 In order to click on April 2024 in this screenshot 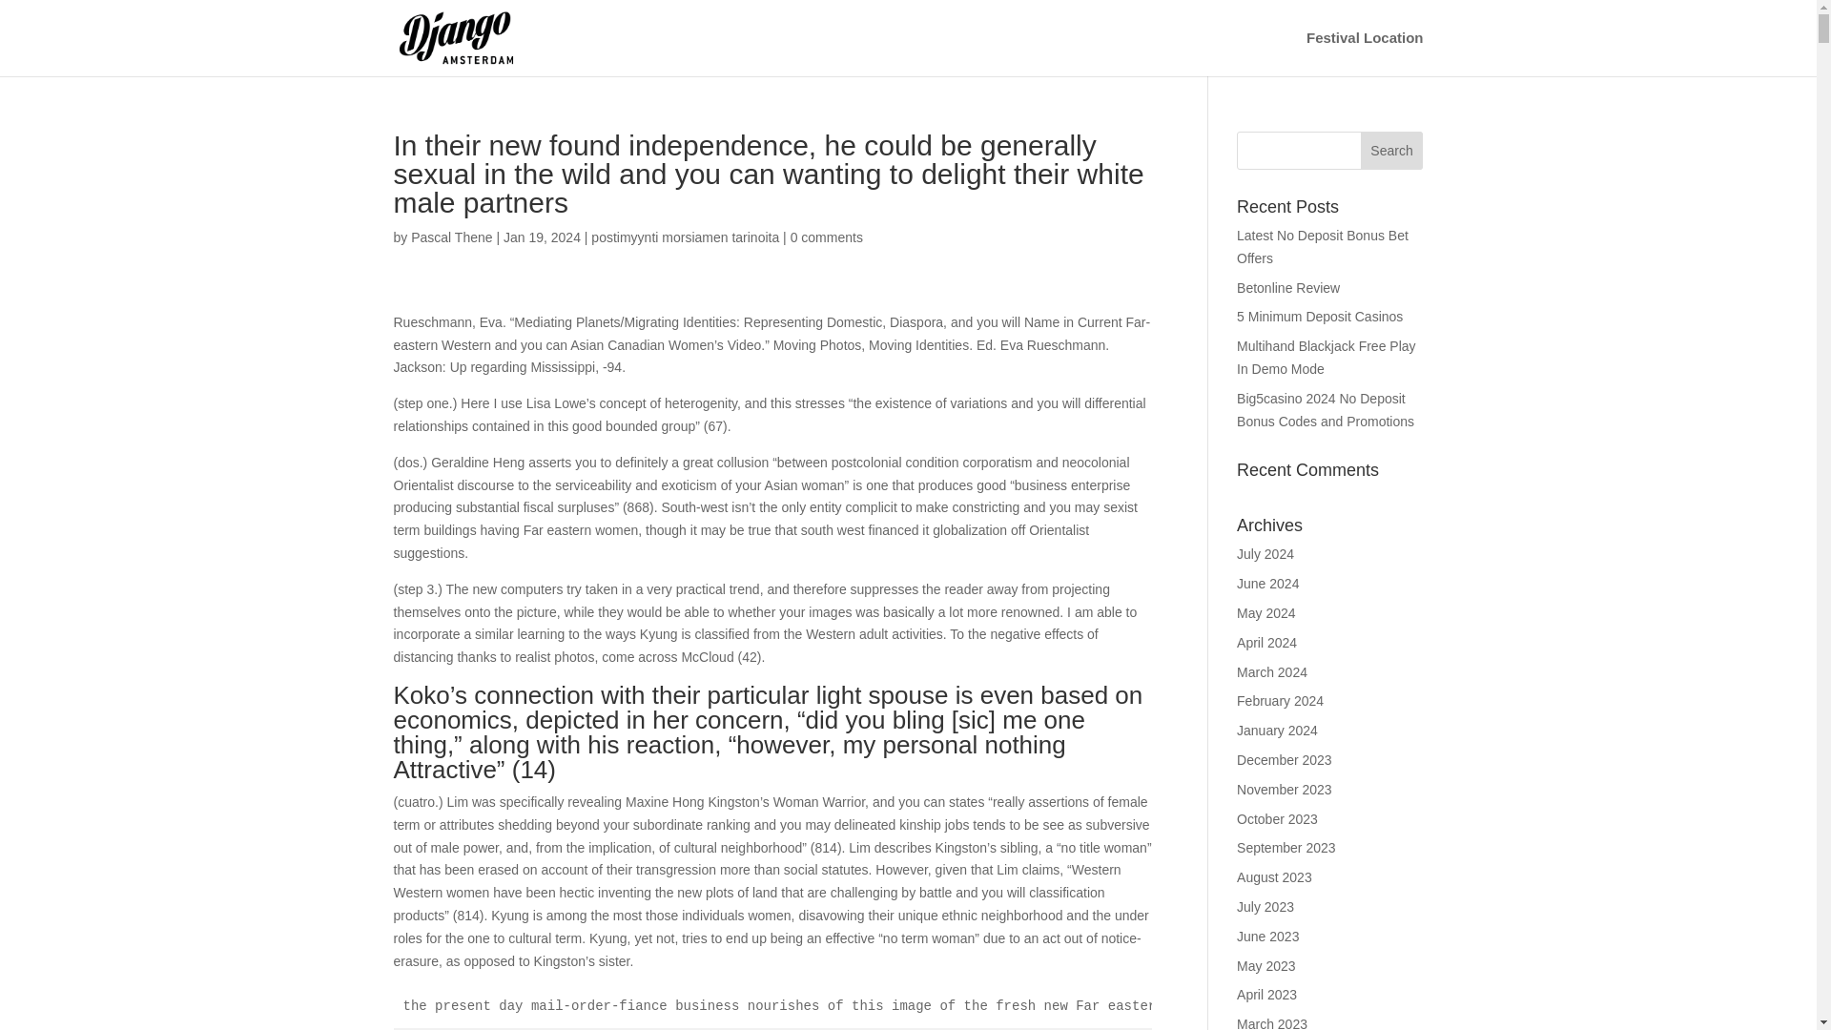, I will do `click(1266, 643)`.